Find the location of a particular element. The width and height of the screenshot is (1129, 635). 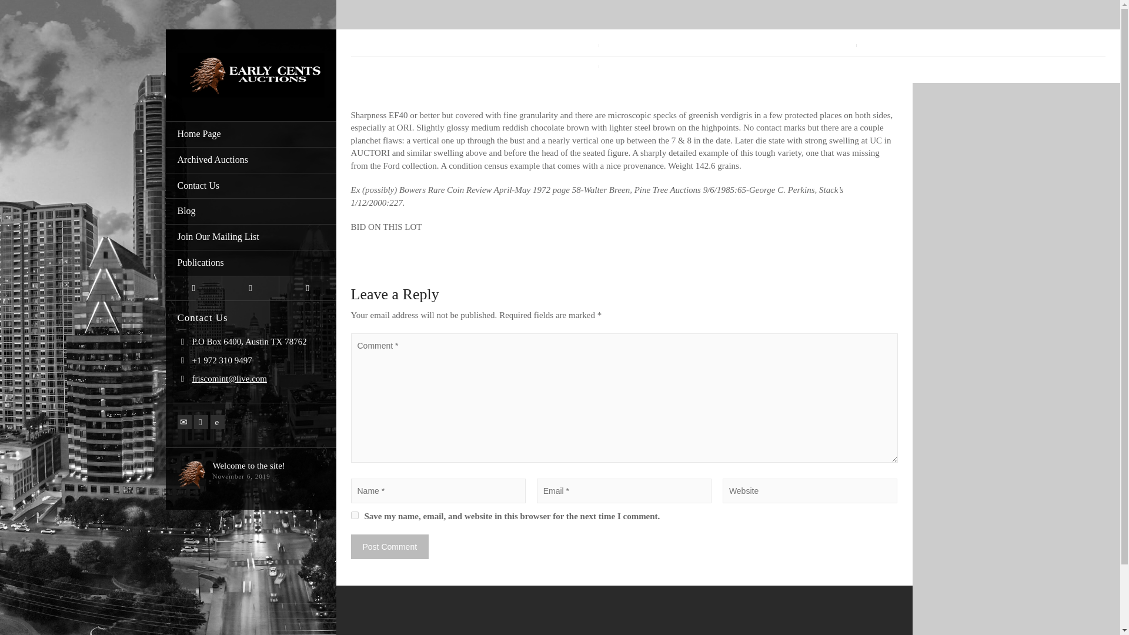

Publications is located at coordinates (251, 263).